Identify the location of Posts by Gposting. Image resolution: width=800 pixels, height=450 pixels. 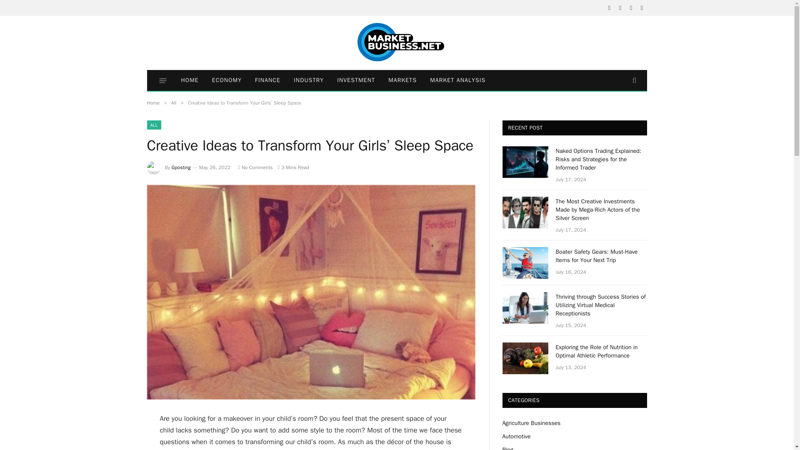
(181, 167).